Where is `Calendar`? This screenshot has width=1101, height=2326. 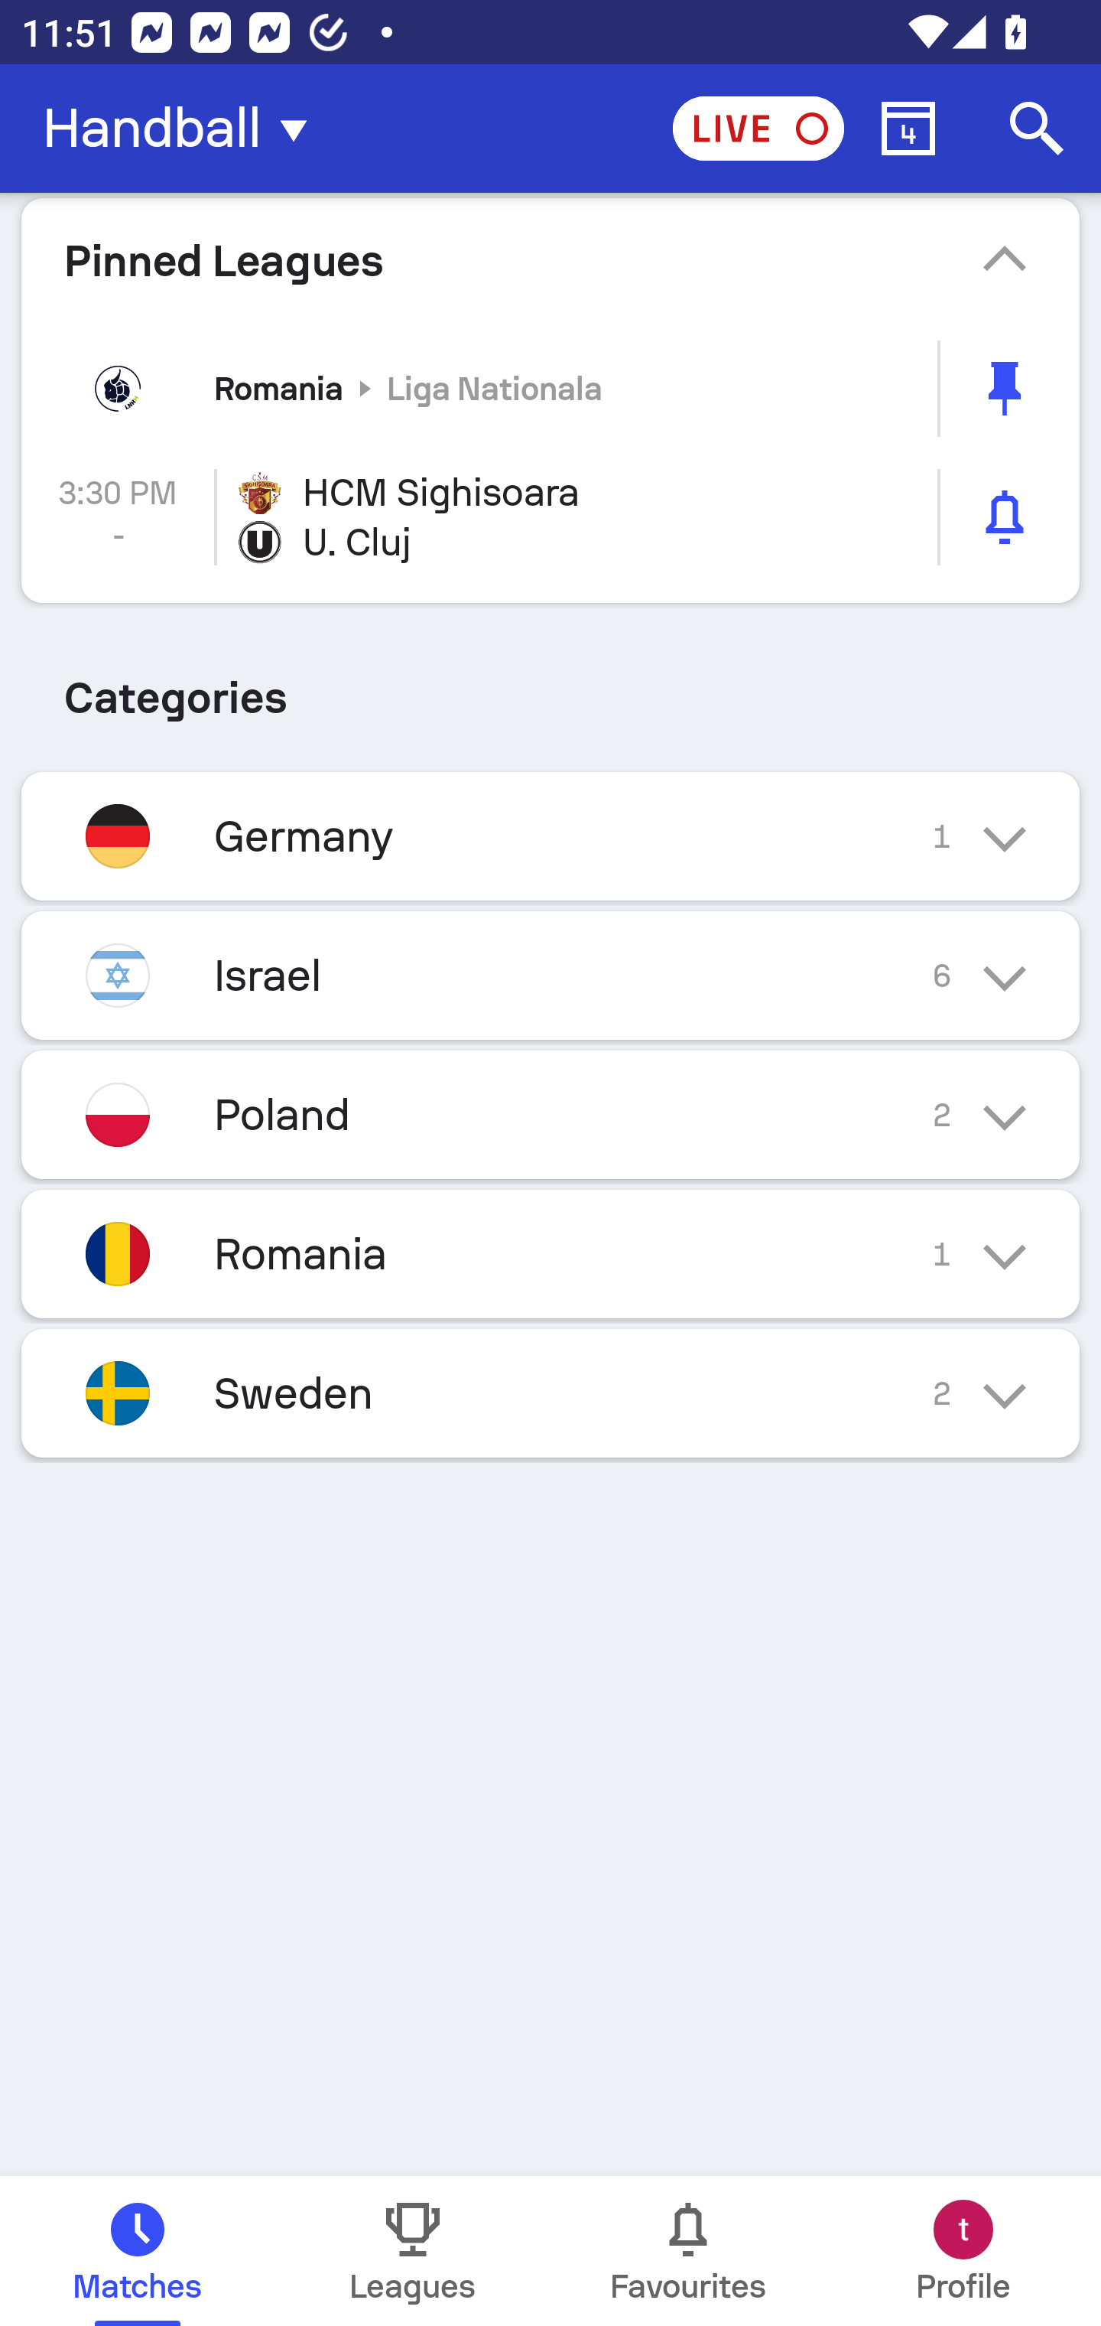
Calendar is located at coordinates (908, 129).